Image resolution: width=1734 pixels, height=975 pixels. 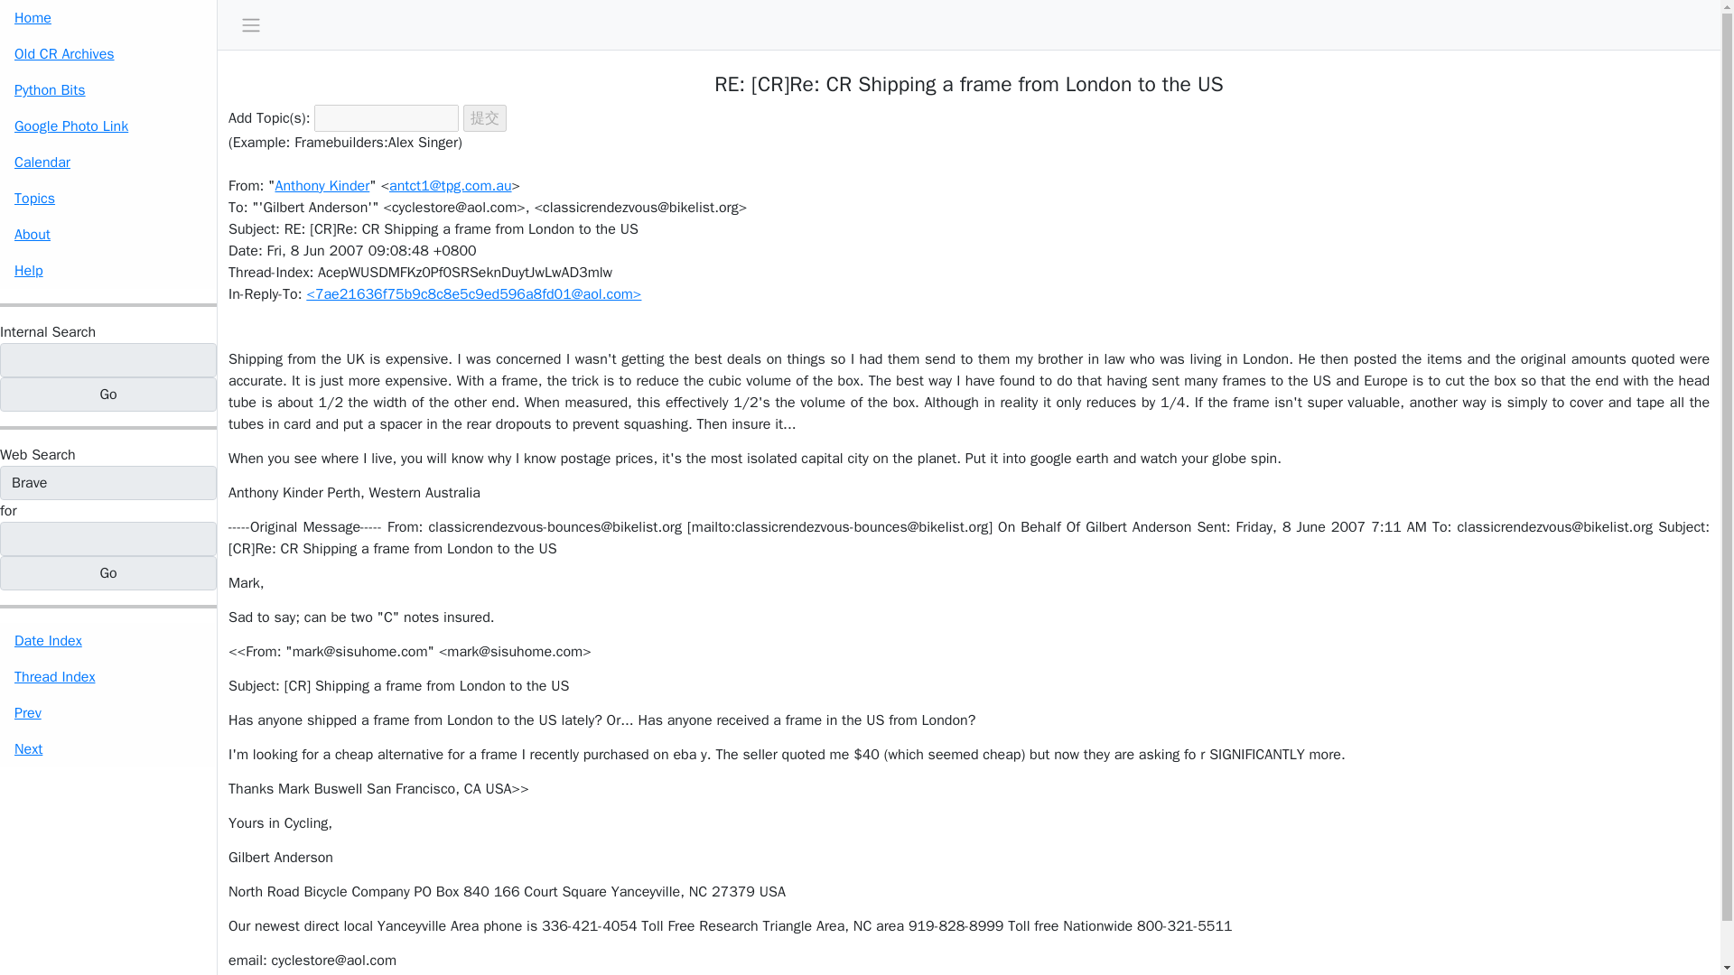 I want to click on Enter a word or phrase to search the archive., so click(x=47, y=332).